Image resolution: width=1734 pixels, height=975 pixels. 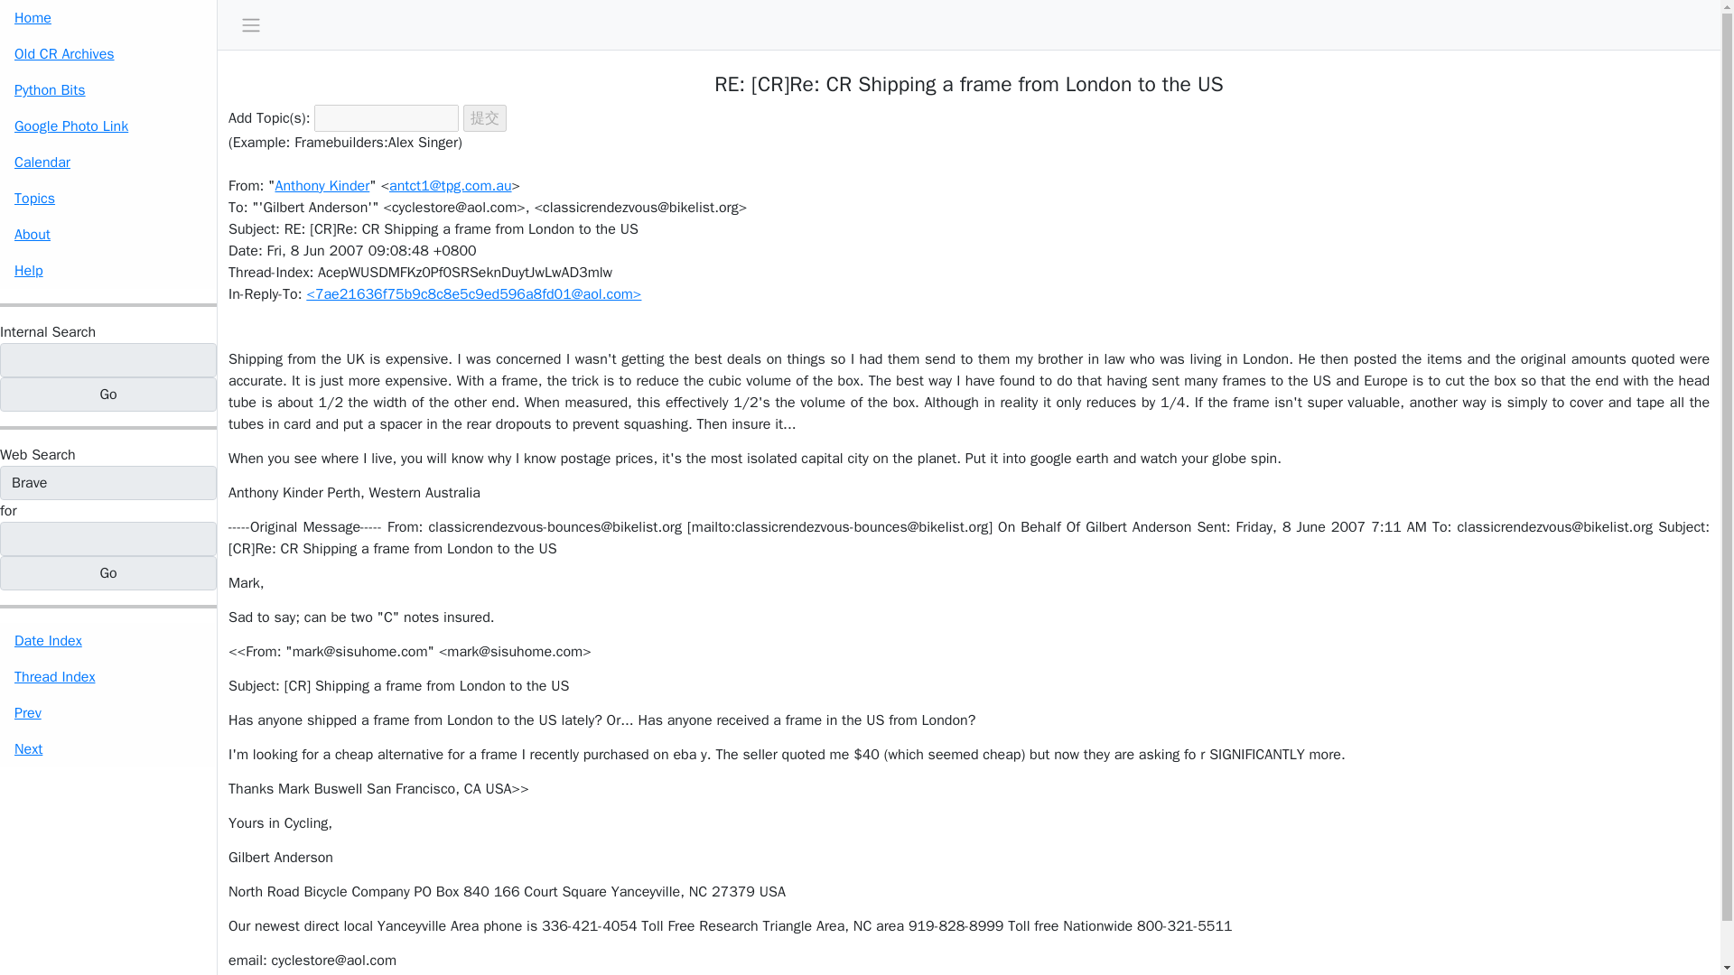 I want to click on Enter a word or phrase to search the archive., so click(x=47, y=332).